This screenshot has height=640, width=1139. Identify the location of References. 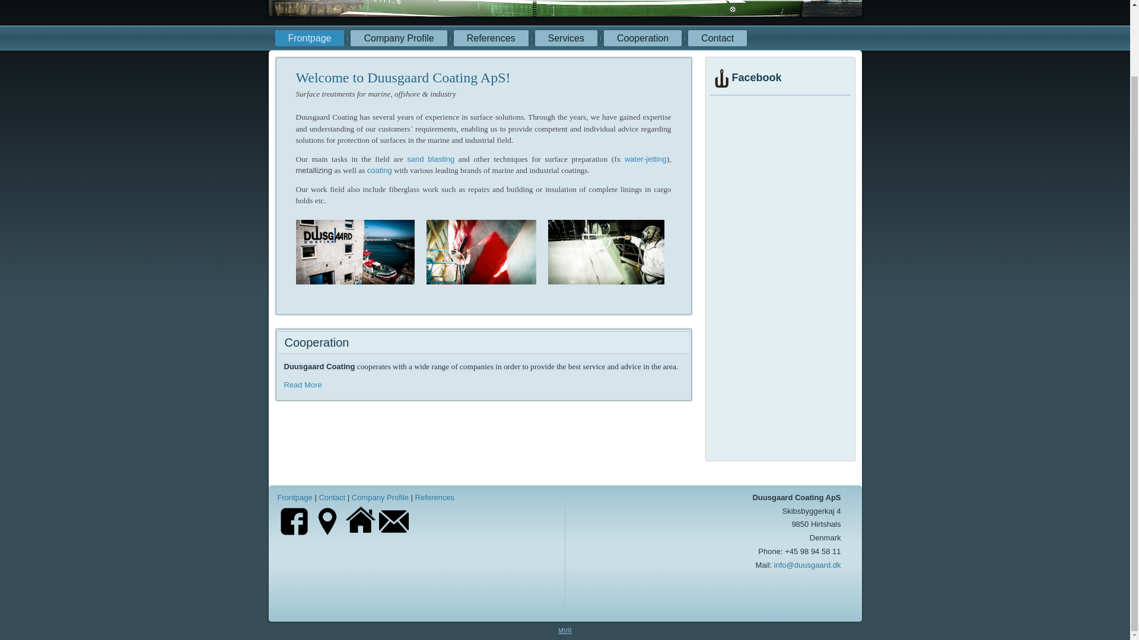
(491, 38).